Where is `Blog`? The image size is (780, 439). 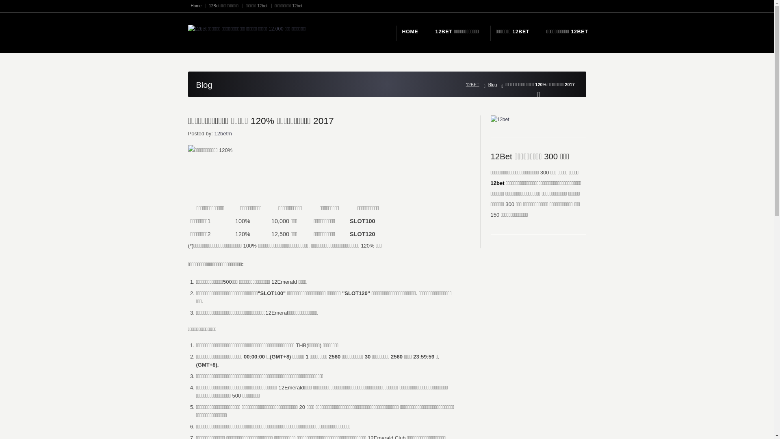
Blog is located at coordinates (494, 85).